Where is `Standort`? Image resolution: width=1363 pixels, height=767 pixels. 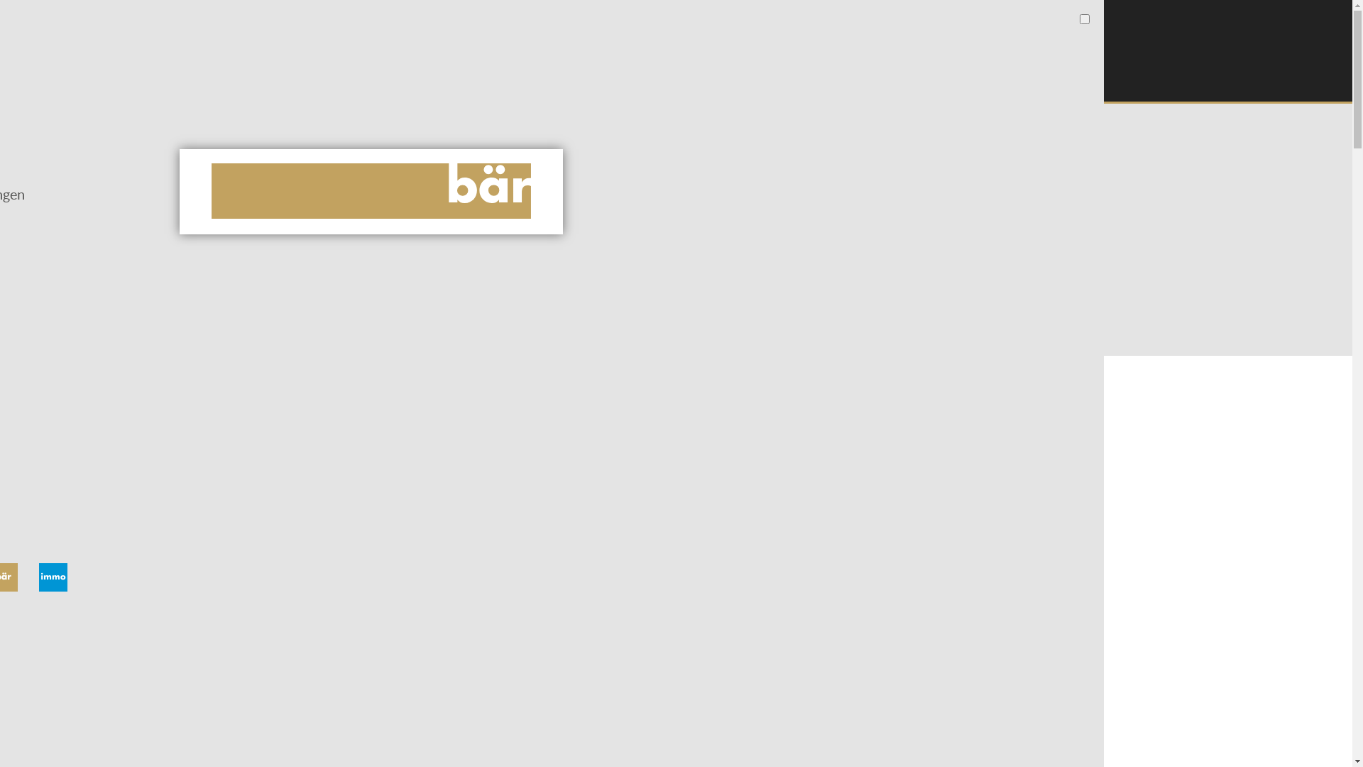
Standort is located at coordinates (637, 183).